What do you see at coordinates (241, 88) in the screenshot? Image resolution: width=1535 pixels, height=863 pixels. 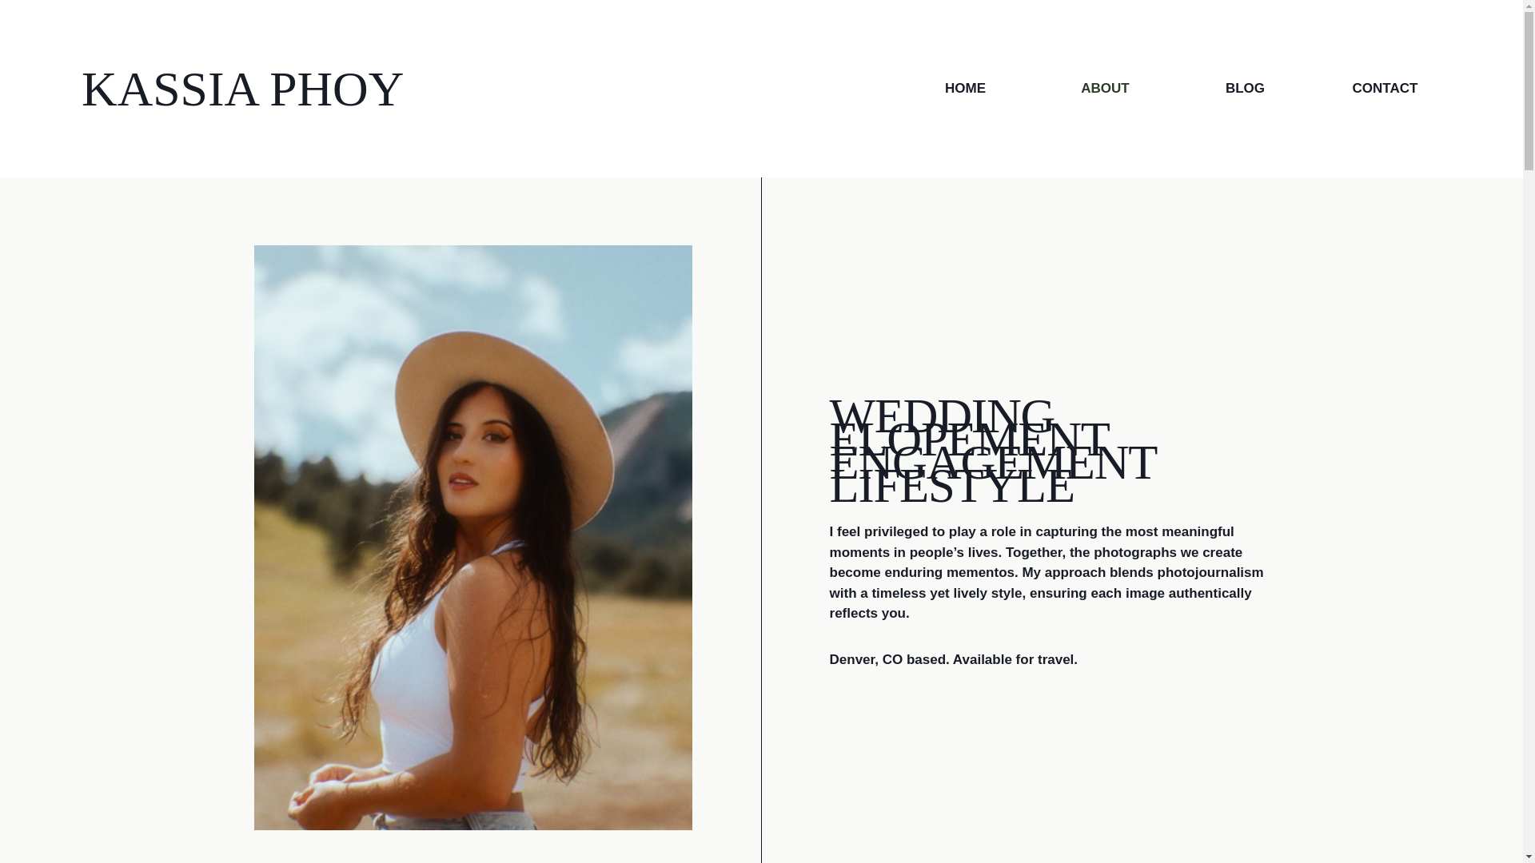 I see `KASSIA PHOY` at bounding box center [241, 88].